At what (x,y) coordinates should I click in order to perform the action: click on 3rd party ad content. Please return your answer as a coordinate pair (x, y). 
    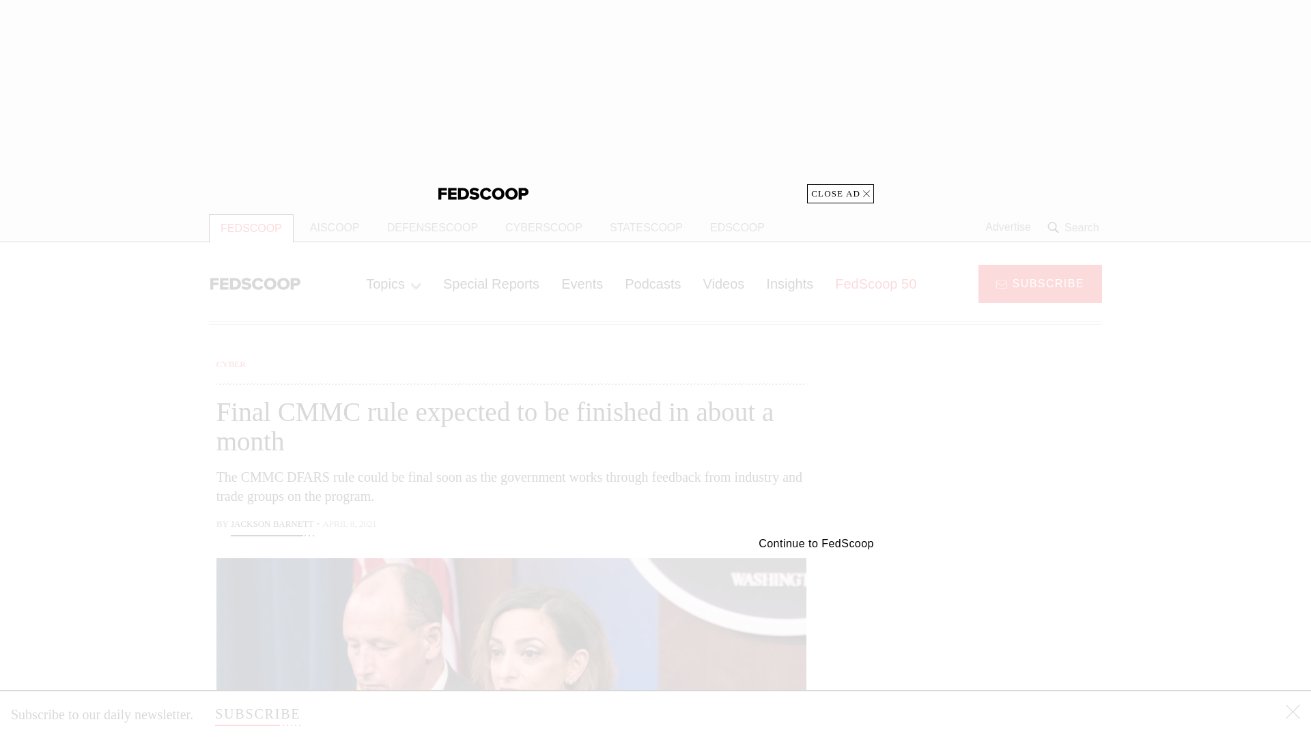
    Looking at the image, I should click on (992, 442).